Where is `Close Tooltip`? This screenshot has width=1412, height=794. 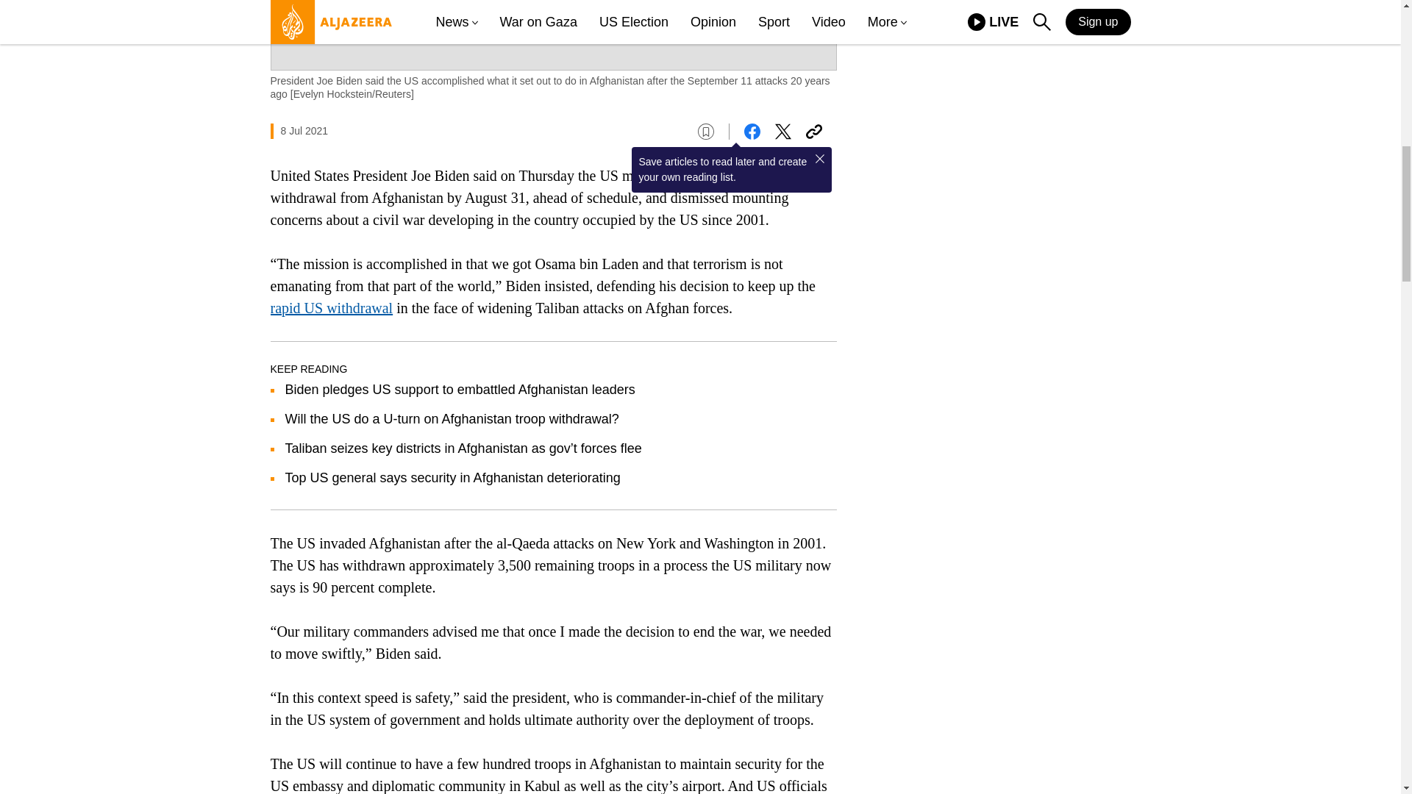
Close Tooltip is located at coordinates (819, 159).